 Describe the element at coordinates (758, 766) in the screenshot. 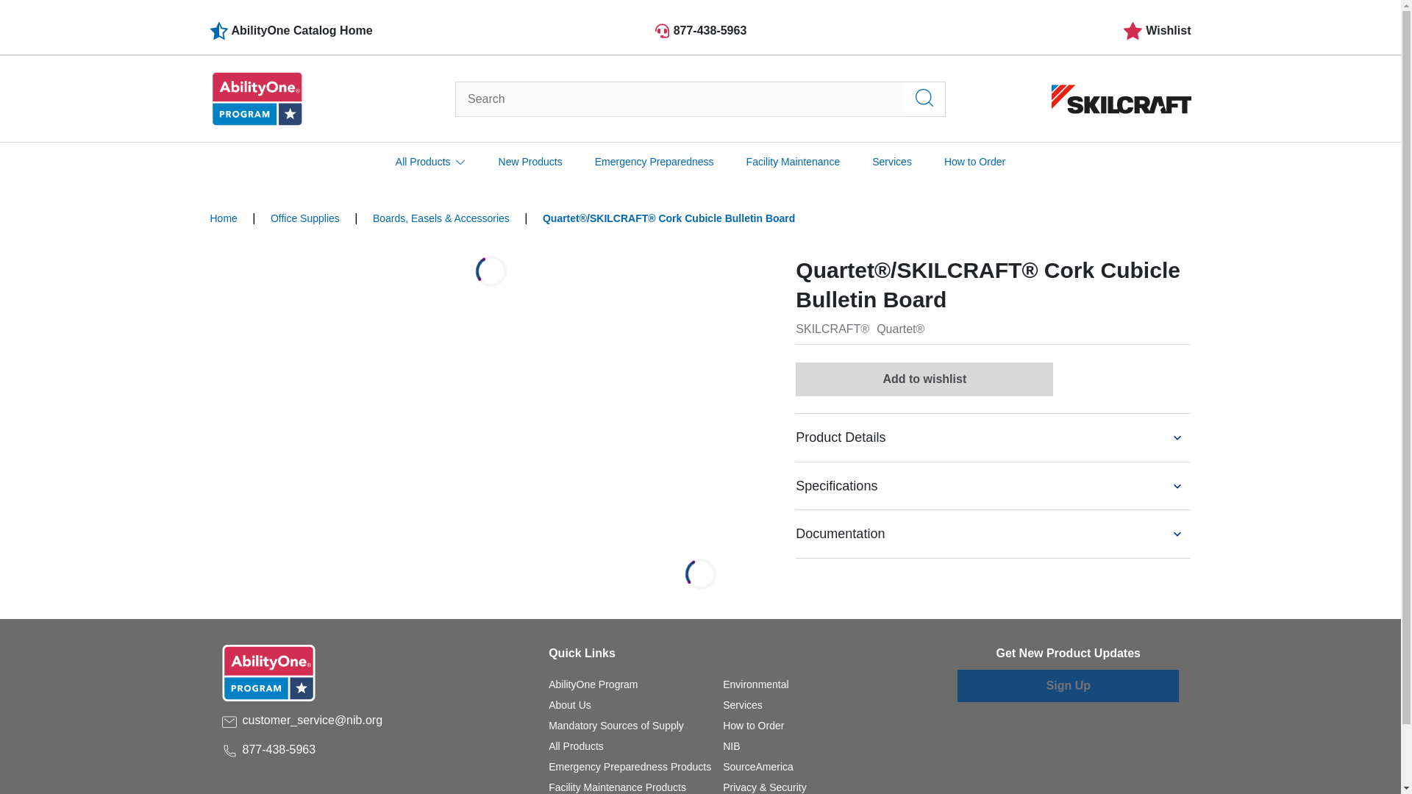

I see `SourceAmerica` at that location.